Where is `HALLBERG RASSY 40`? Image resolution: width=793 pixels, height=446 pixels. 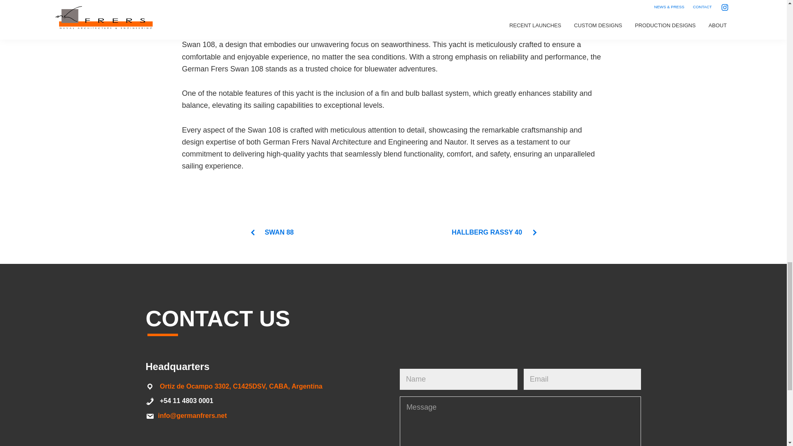 HALLBERG RASSY 40 is located at coordinates (495, 232).